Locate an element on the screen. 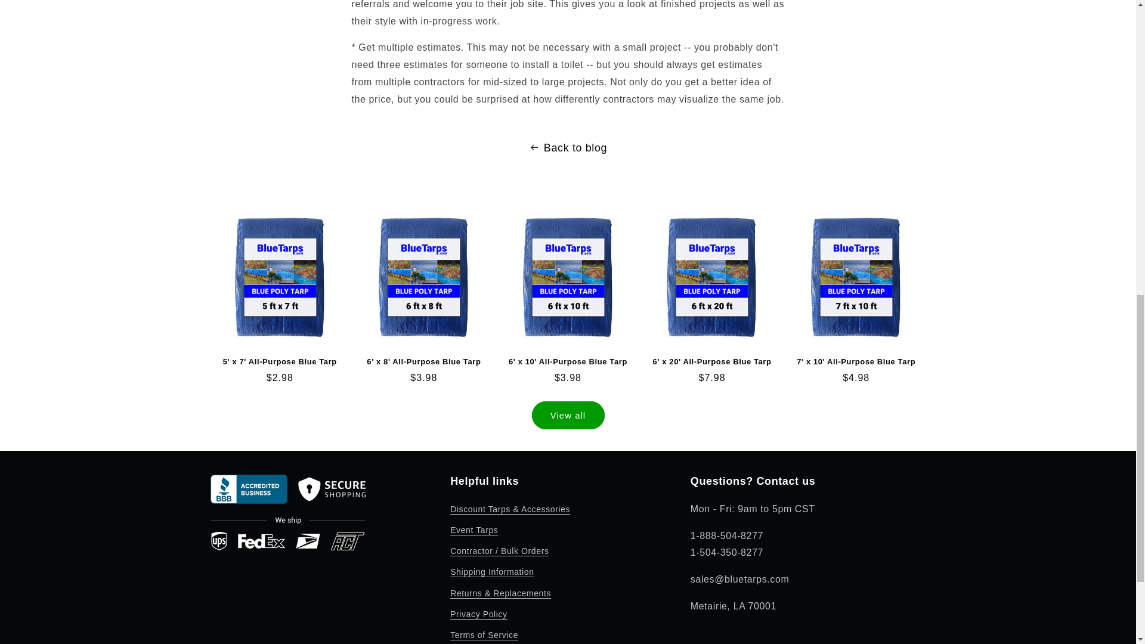 This screenshot has height=644, width=1145. Terms of Service is located at coordinates (484, 634).